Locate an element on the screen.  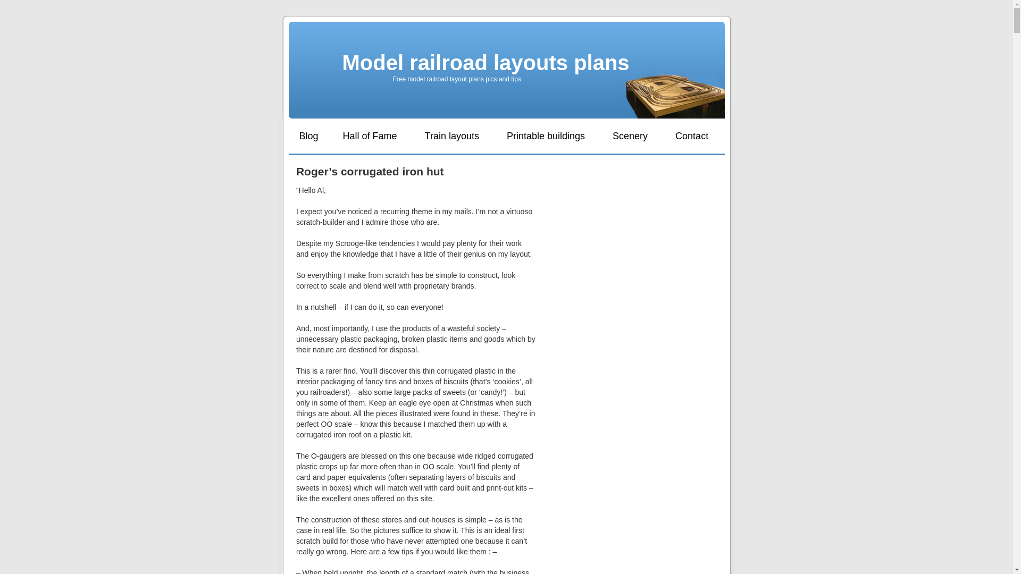
Model train scenery is located at coordinates (630, 136).